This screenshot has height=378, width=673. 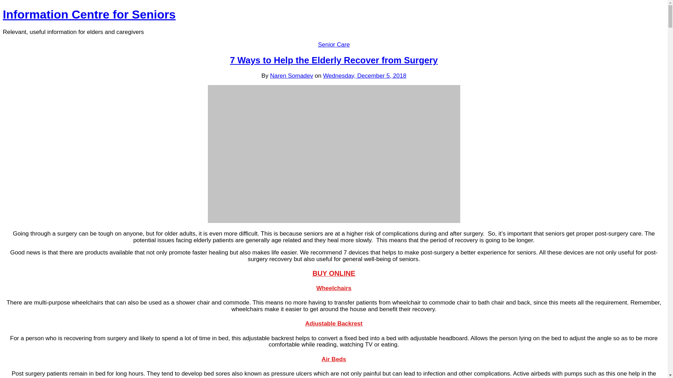 What do you see at coordinates (334, 359) in the screenshot?
I see `Air Beds` at bounding box center [334, 359].